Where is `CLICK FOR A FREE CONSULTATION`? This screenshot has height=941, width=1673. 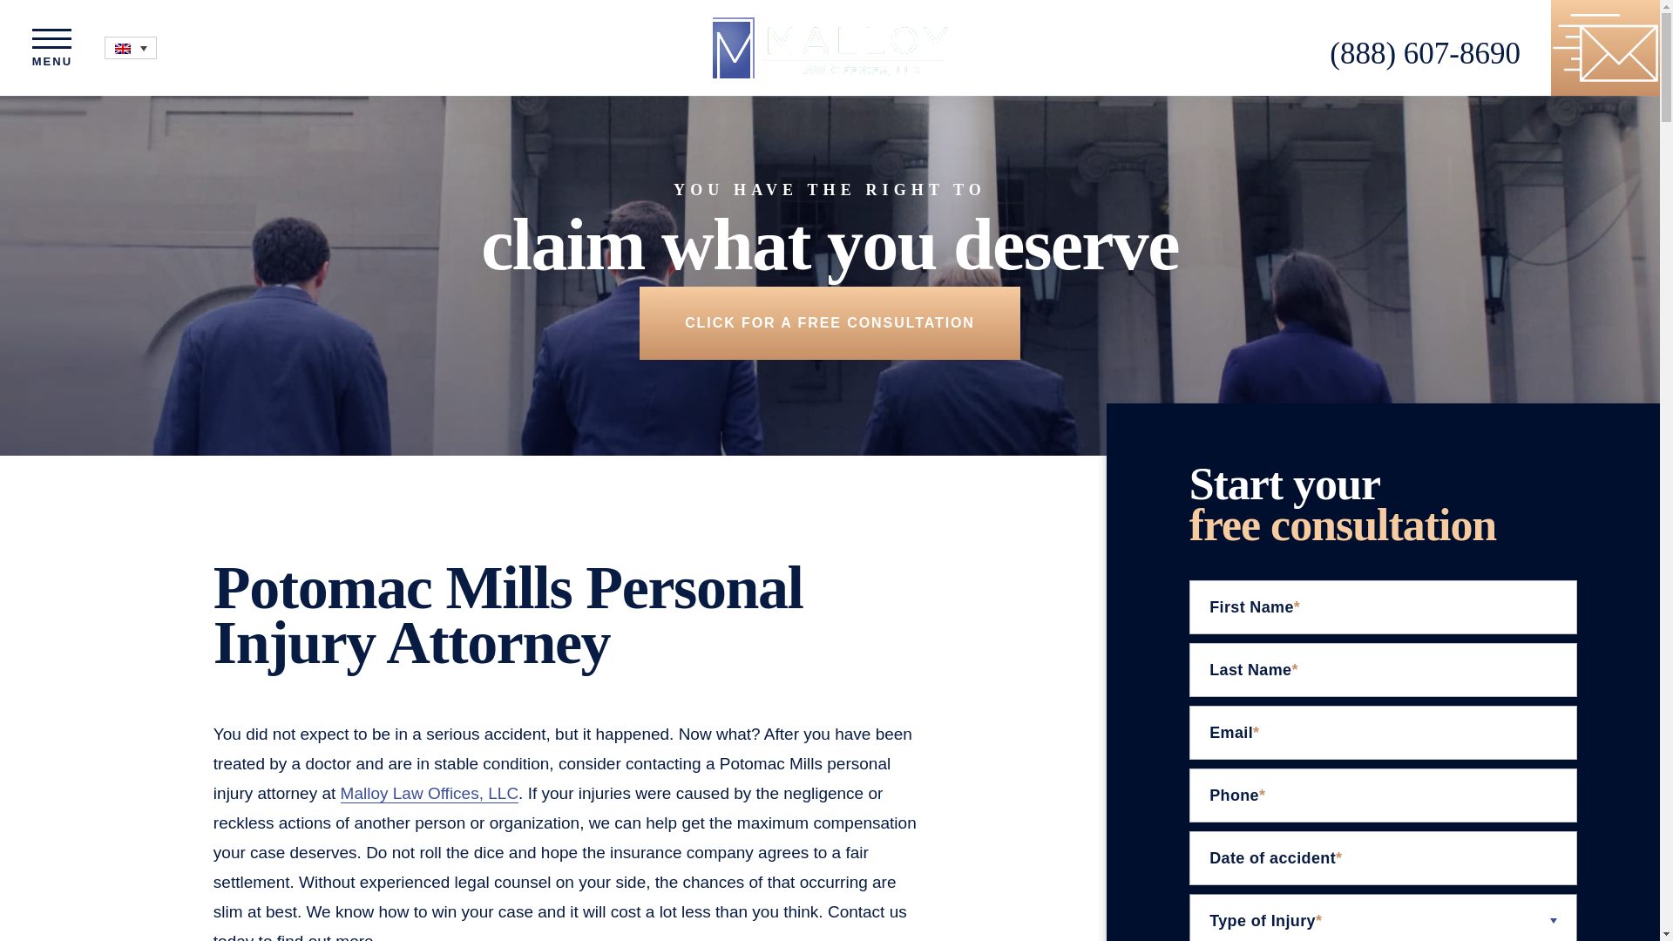 CLICK FOR A FREE CONSULTATION is located at coordinates (830, 322).